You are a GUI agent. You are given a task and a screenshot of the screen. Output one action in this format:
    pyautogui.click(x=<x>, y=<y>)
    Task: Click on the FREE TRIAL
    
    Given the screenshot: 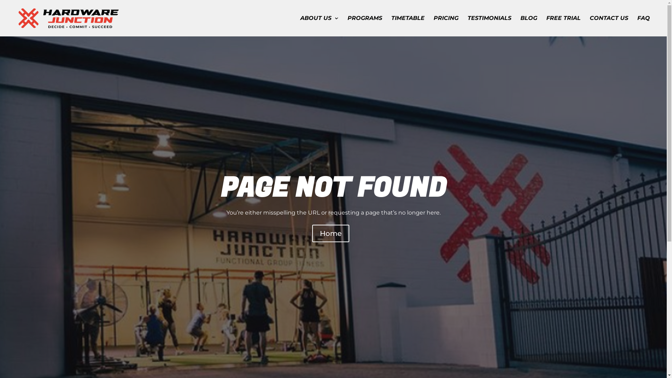 What is the action you would take?
    pyautogui.click(x=563, y=26)
    